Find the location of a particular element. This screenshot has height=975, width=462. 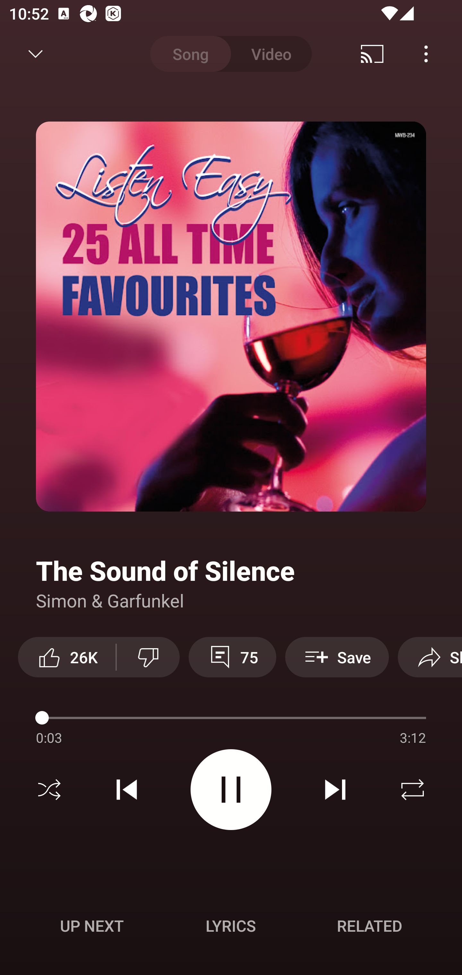

Up next UP NEXT Lyrics LYRICS Related RELATED is located at coordinates (231, 928).